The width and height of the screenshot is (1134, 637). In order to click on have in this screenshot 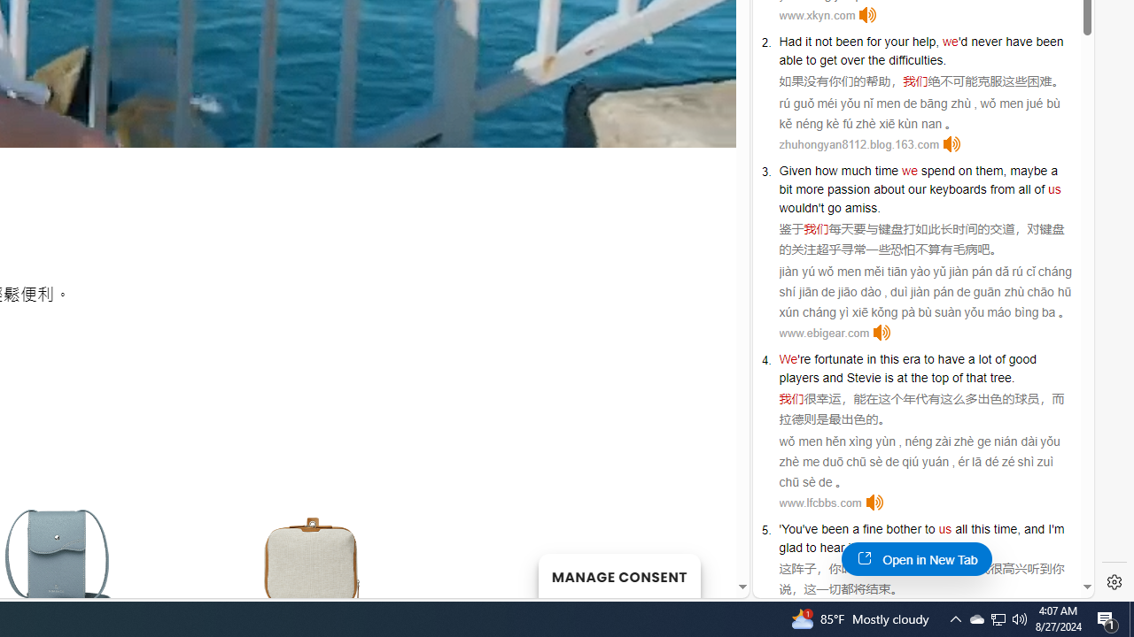, I will do `click(951, 359)`.